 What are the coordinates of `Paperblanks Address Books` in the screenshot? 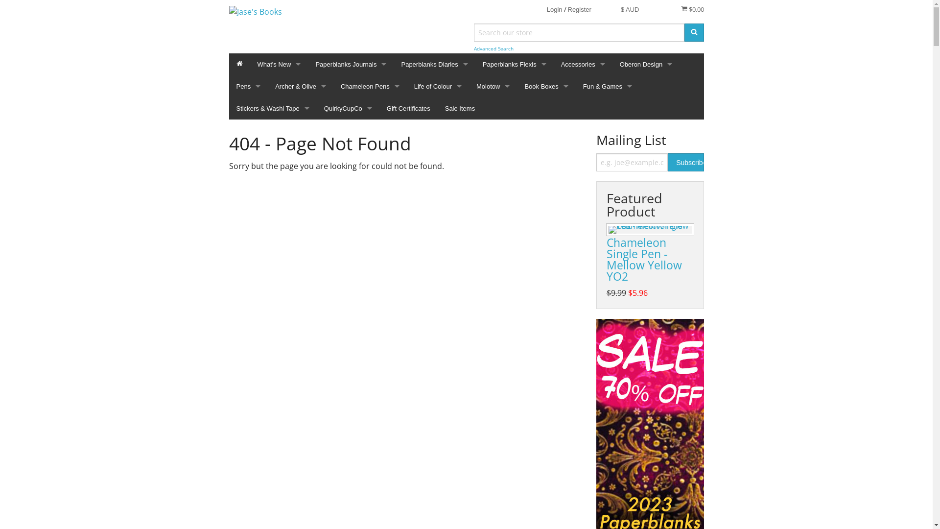 It's located at (583, 99).